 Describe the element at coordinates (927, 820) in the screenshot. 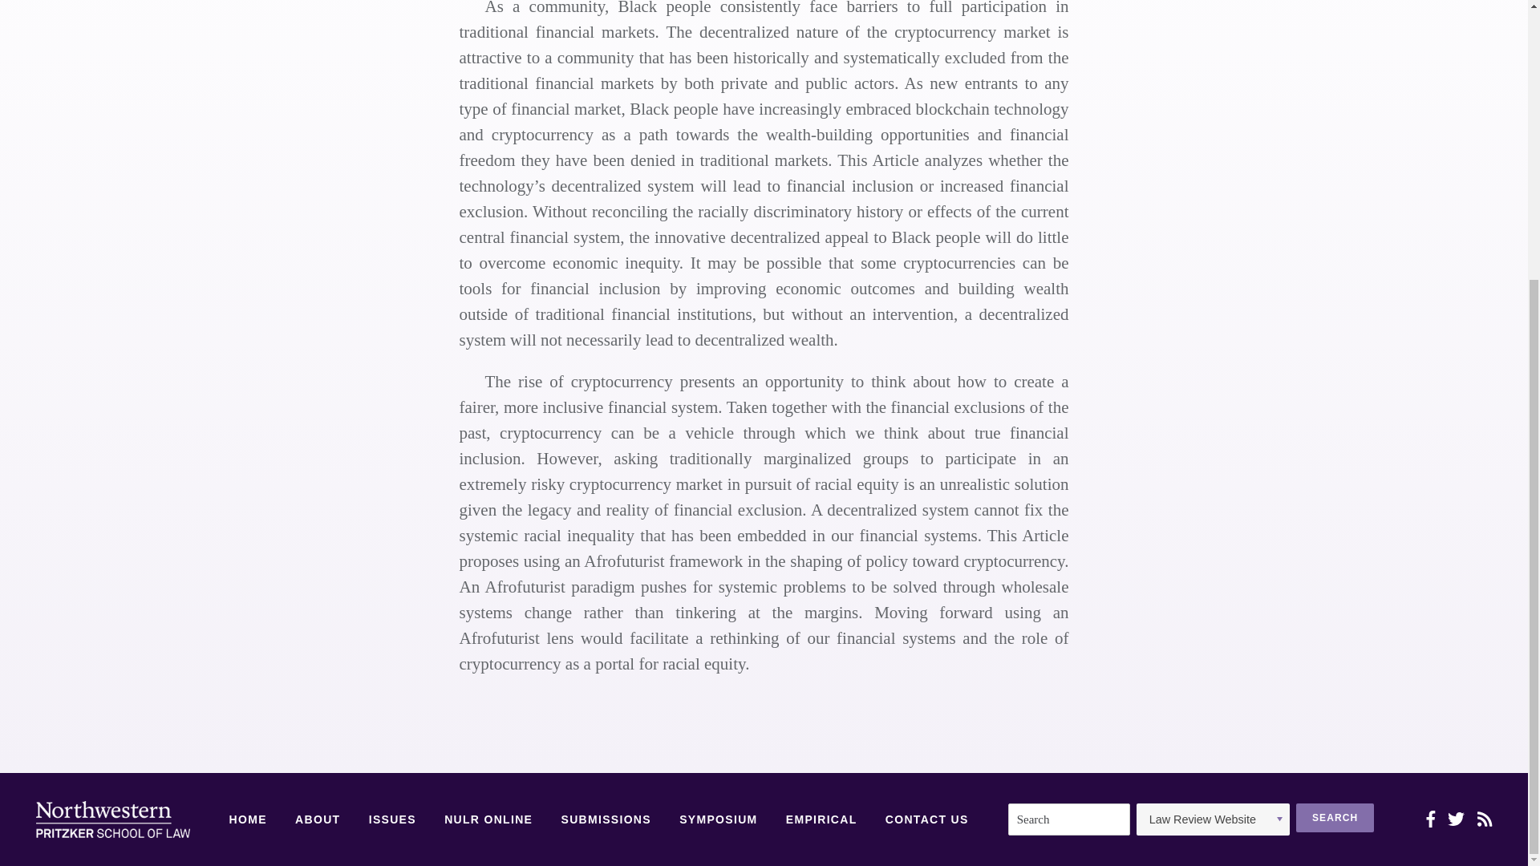

I see `CONTACT US` at that location.